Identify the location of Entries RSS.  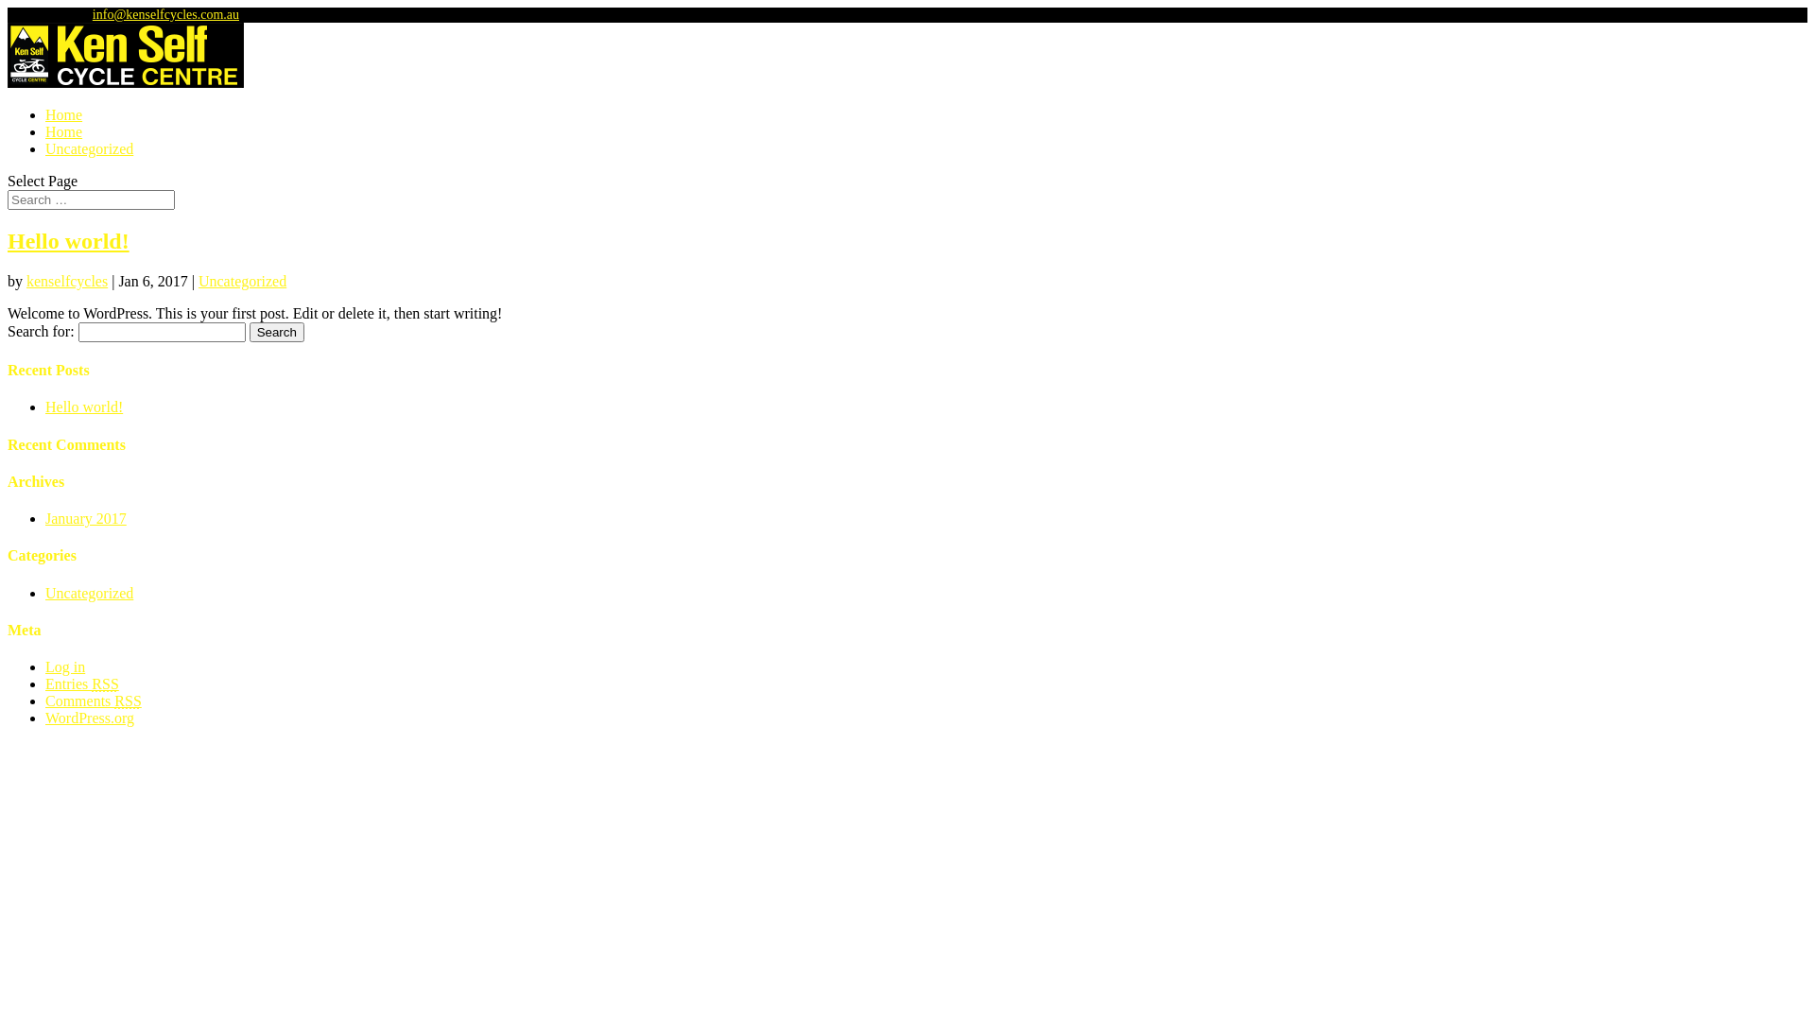
(82, 684).